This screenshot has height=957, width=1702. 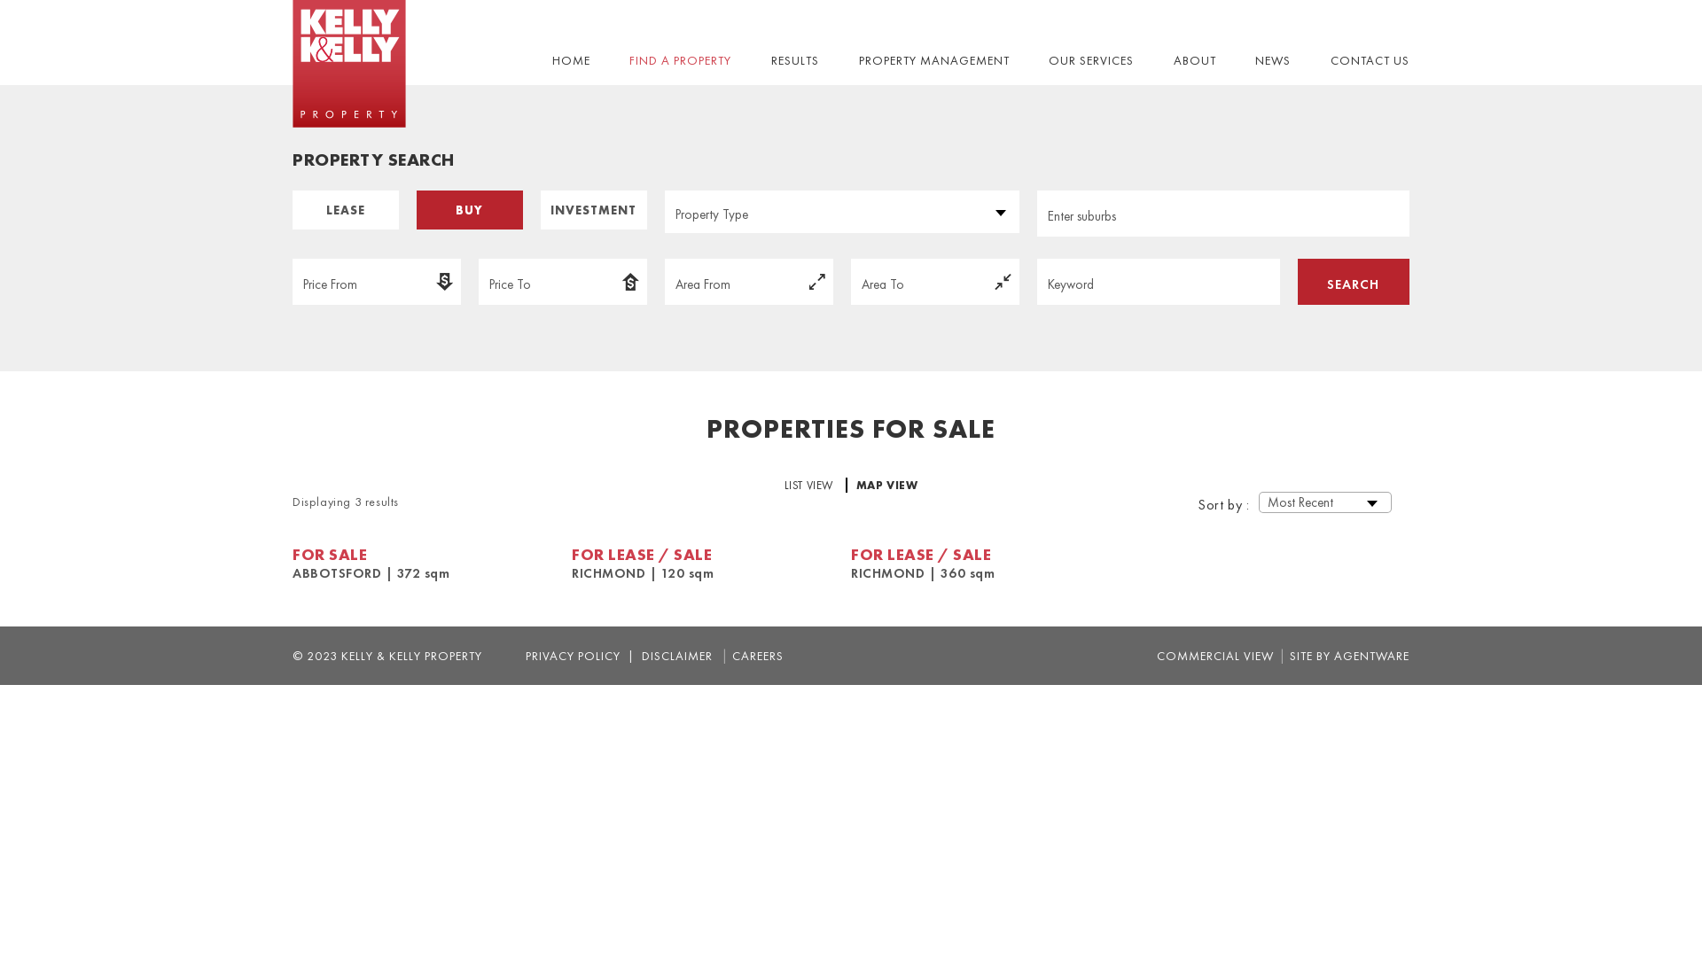 What do you see at coordinates (1370, 60) in the screenshot?
I see `CONTACT US` at bounding box center [1370, 60].